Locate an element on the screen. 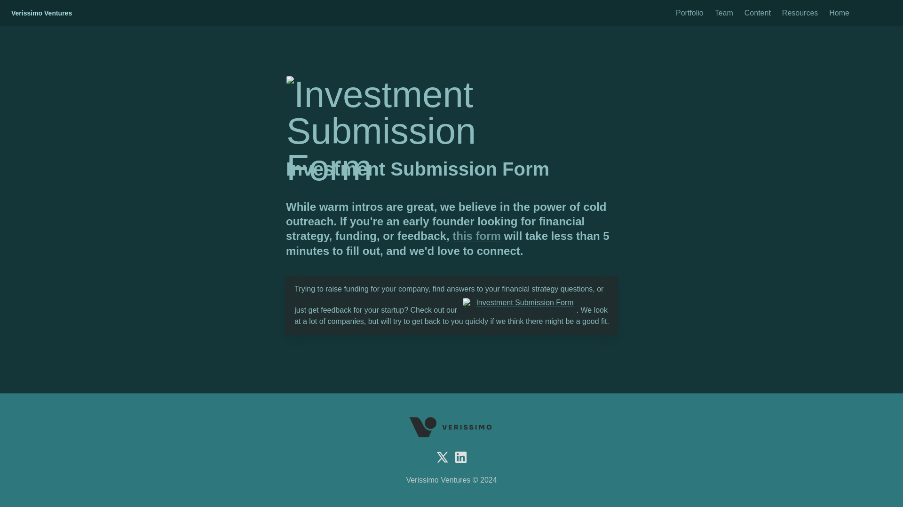  Home is located at coordinates (839, 13).